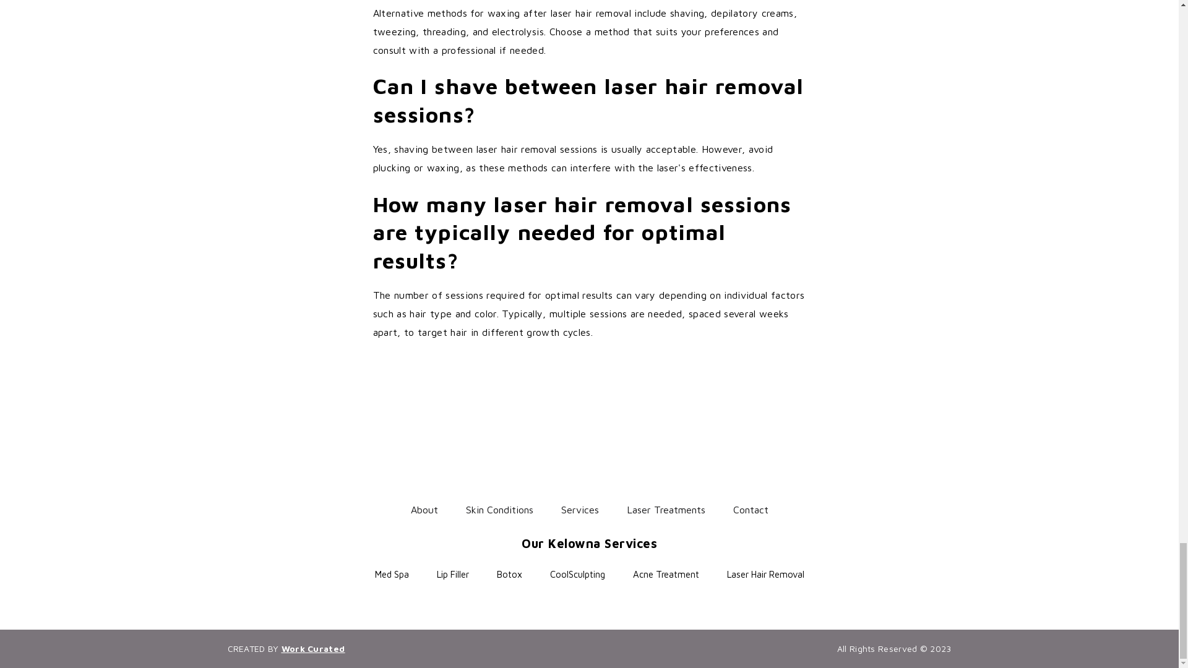 The image size is (1188, 668). What do you see at coordinates (499, 510) in the screenshot?
I see `Skin Conditions` at bounding box center [499, 510].